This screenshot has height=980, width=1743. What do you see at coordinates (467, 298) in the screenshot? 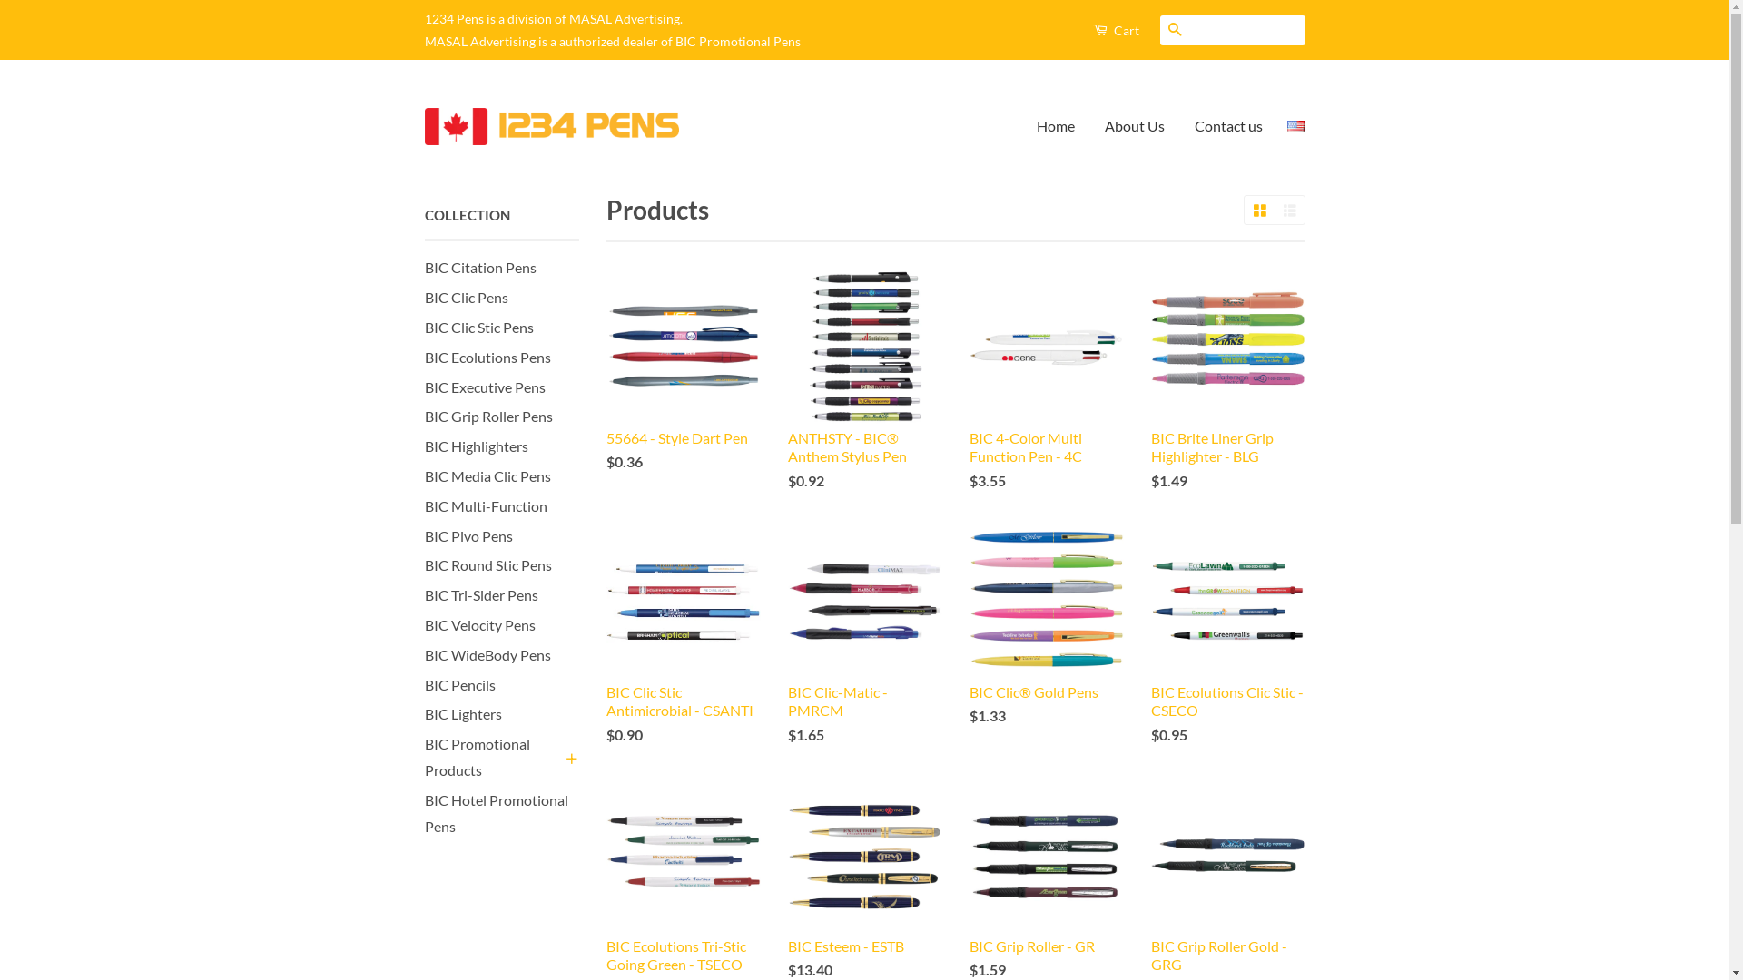
I see `BIC Clic Pens` at bounding box center [467, 298].